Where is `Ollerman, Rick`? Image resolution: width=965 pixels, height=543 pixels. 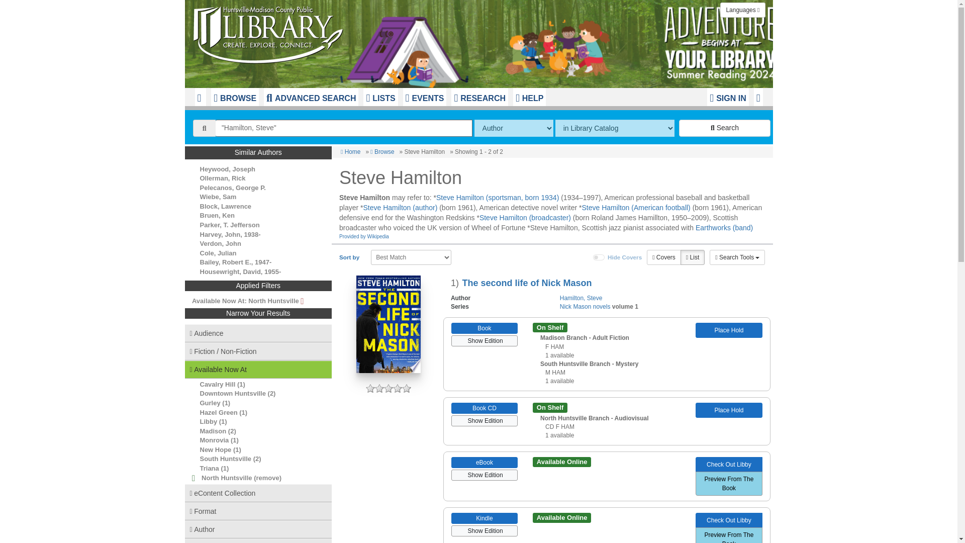 Ollerman, Rick is located at coordinates (223, 178).